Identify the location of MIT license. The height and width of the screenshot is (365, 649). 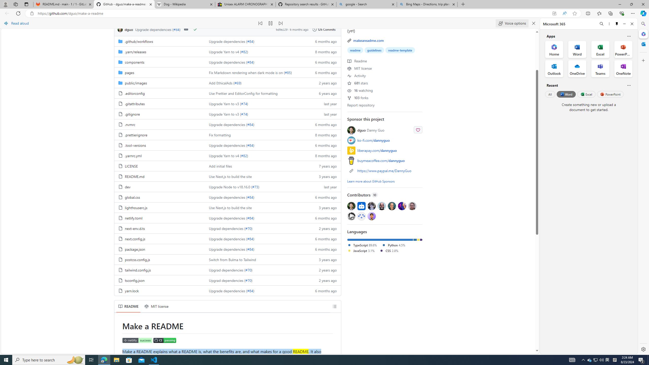
(157, 306).